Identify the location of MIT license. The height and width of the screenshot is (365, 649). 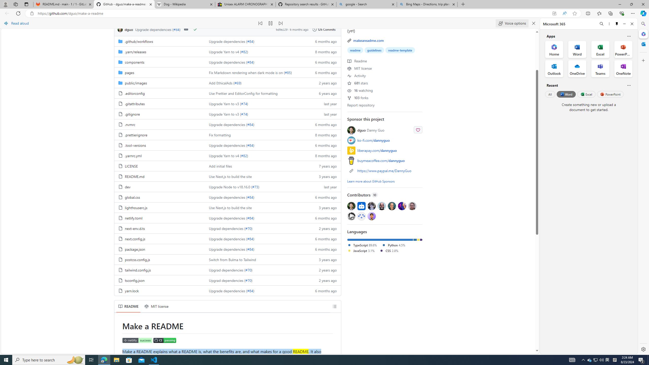
(157, 306).